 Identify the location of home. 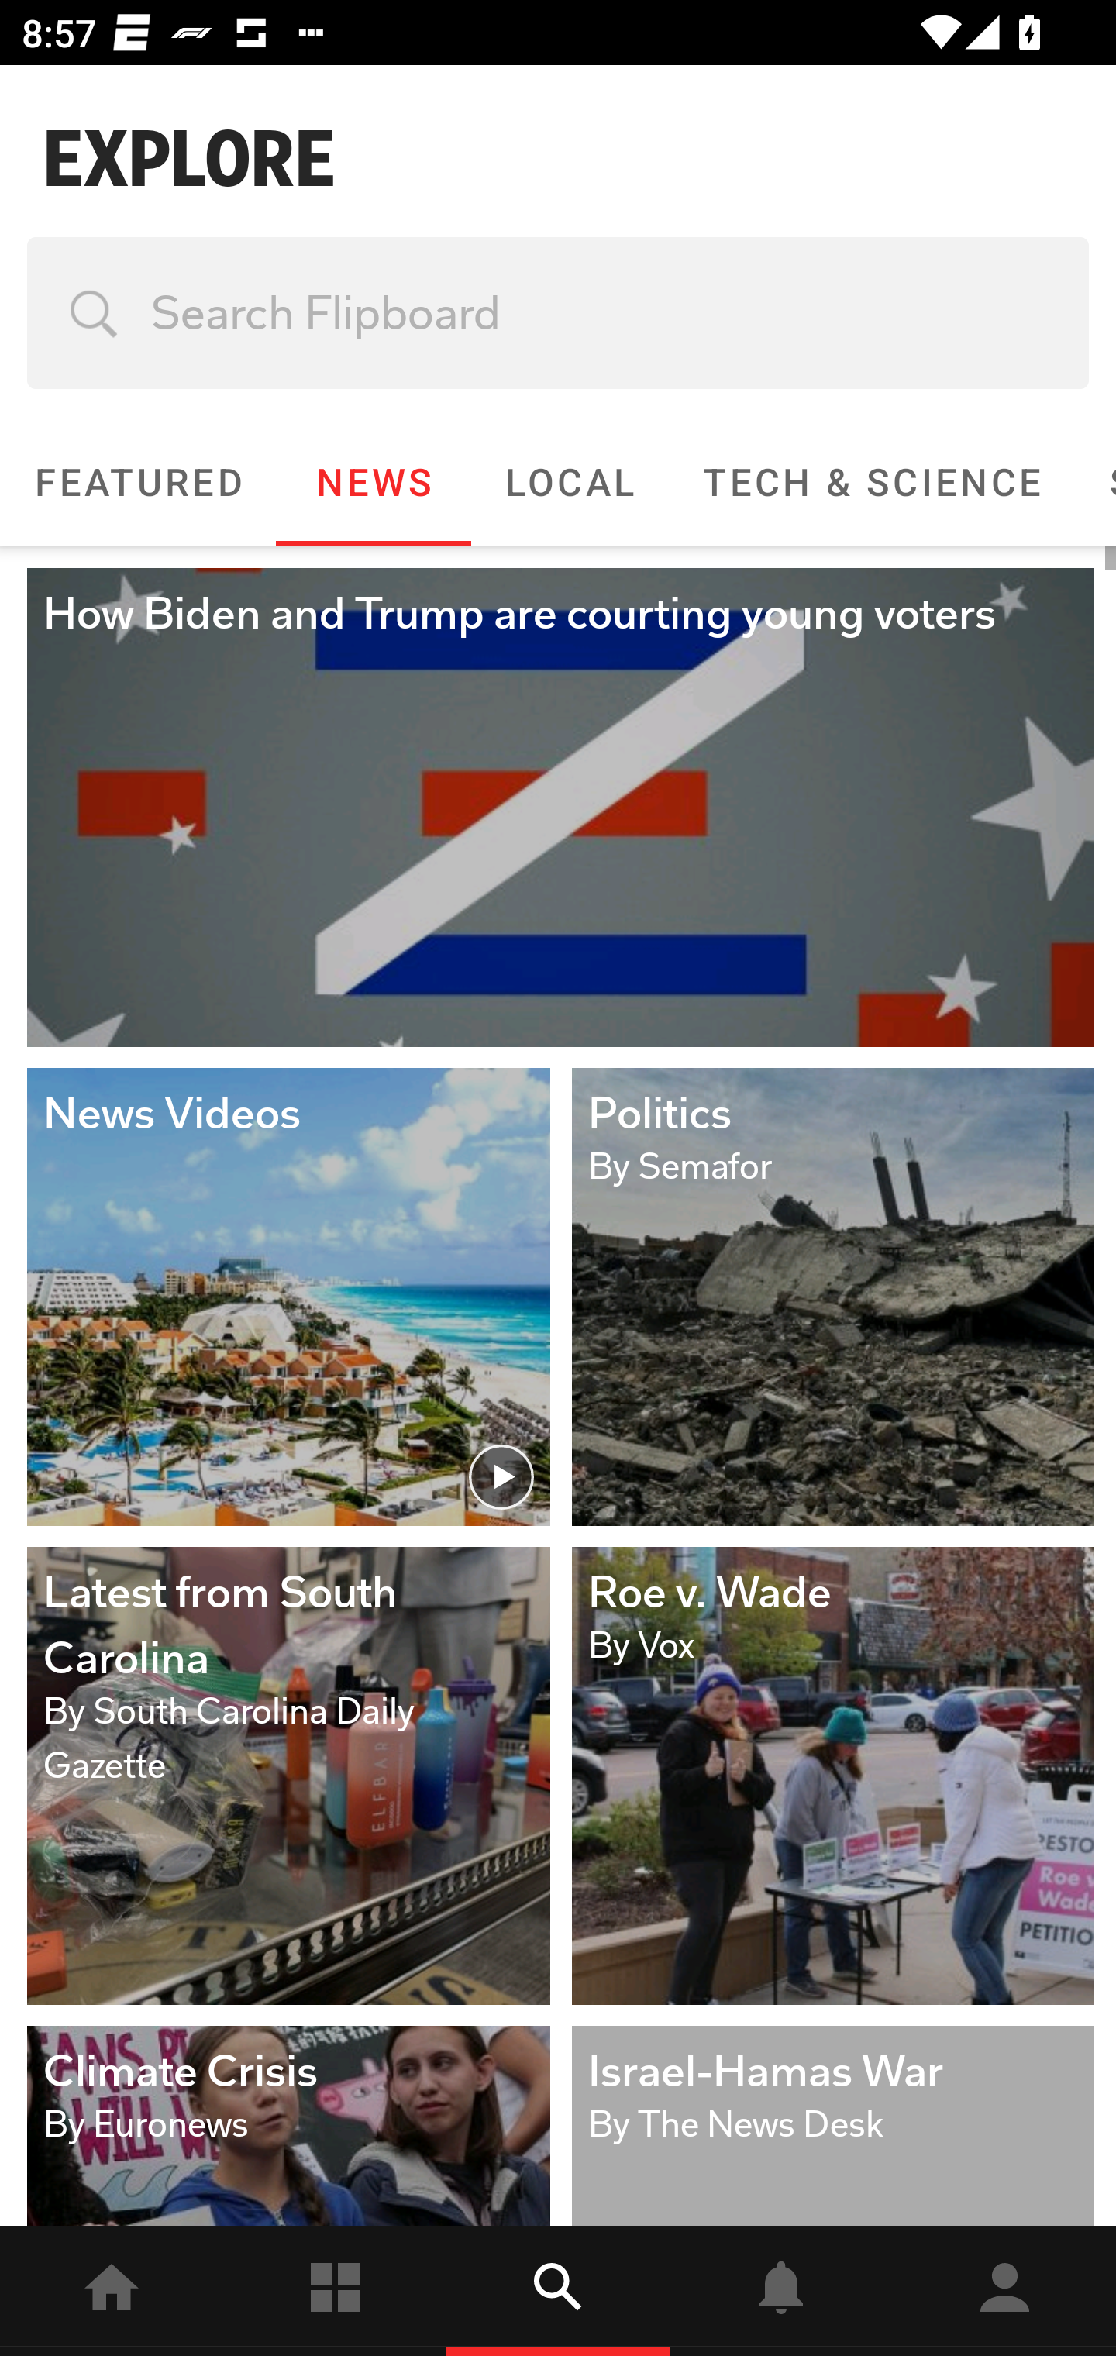
(112, 2291).